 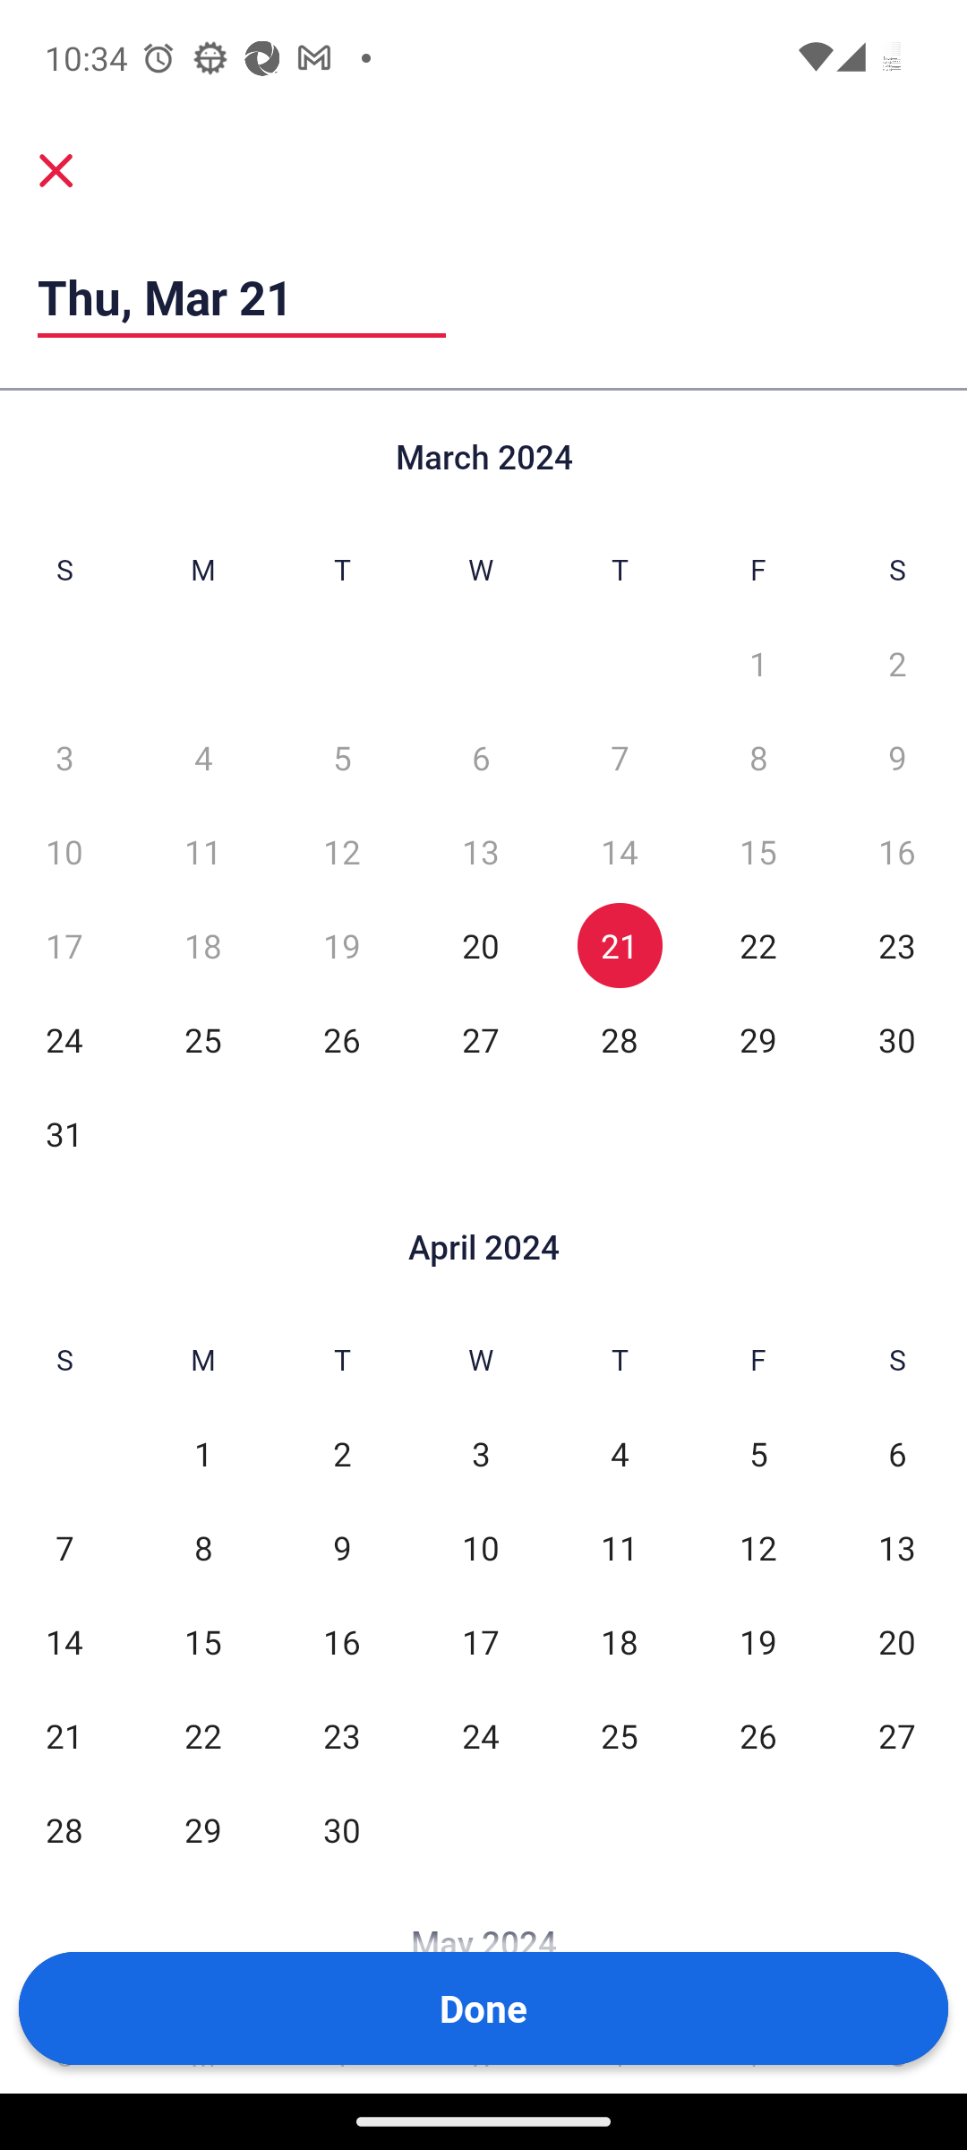 What do you see at coordinates (480, 851) in the screenshot?
I see `13 Wed, Mar 13, Not Selected` at bounding box center [480, 851].